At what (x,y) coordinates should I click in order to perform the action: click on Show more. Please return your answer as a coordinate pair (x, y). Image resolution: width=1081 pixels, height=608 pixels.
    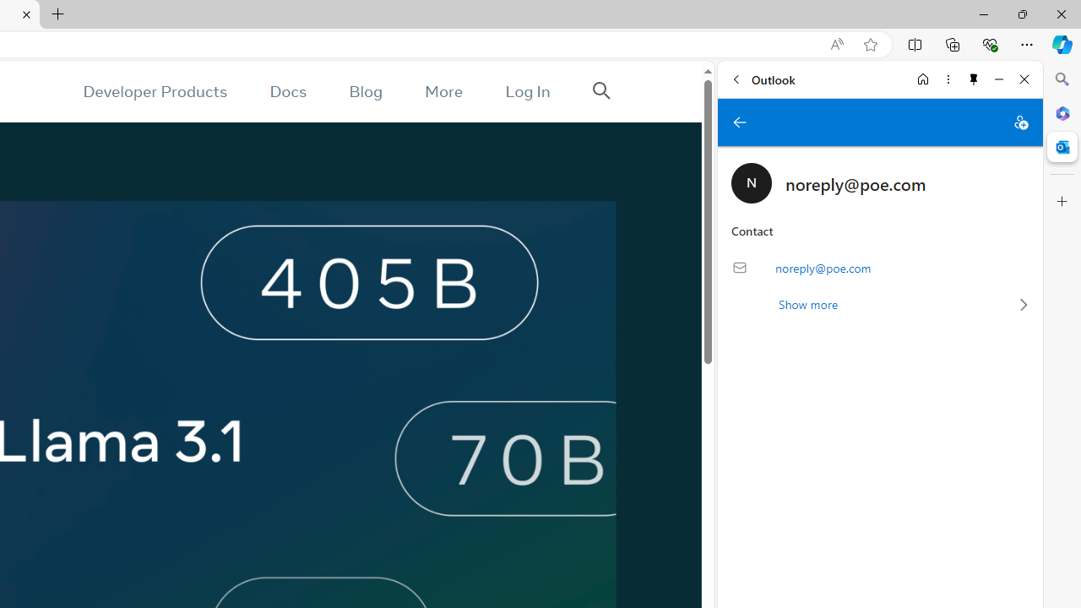
    Looking at the image, I should click on (880, 304).